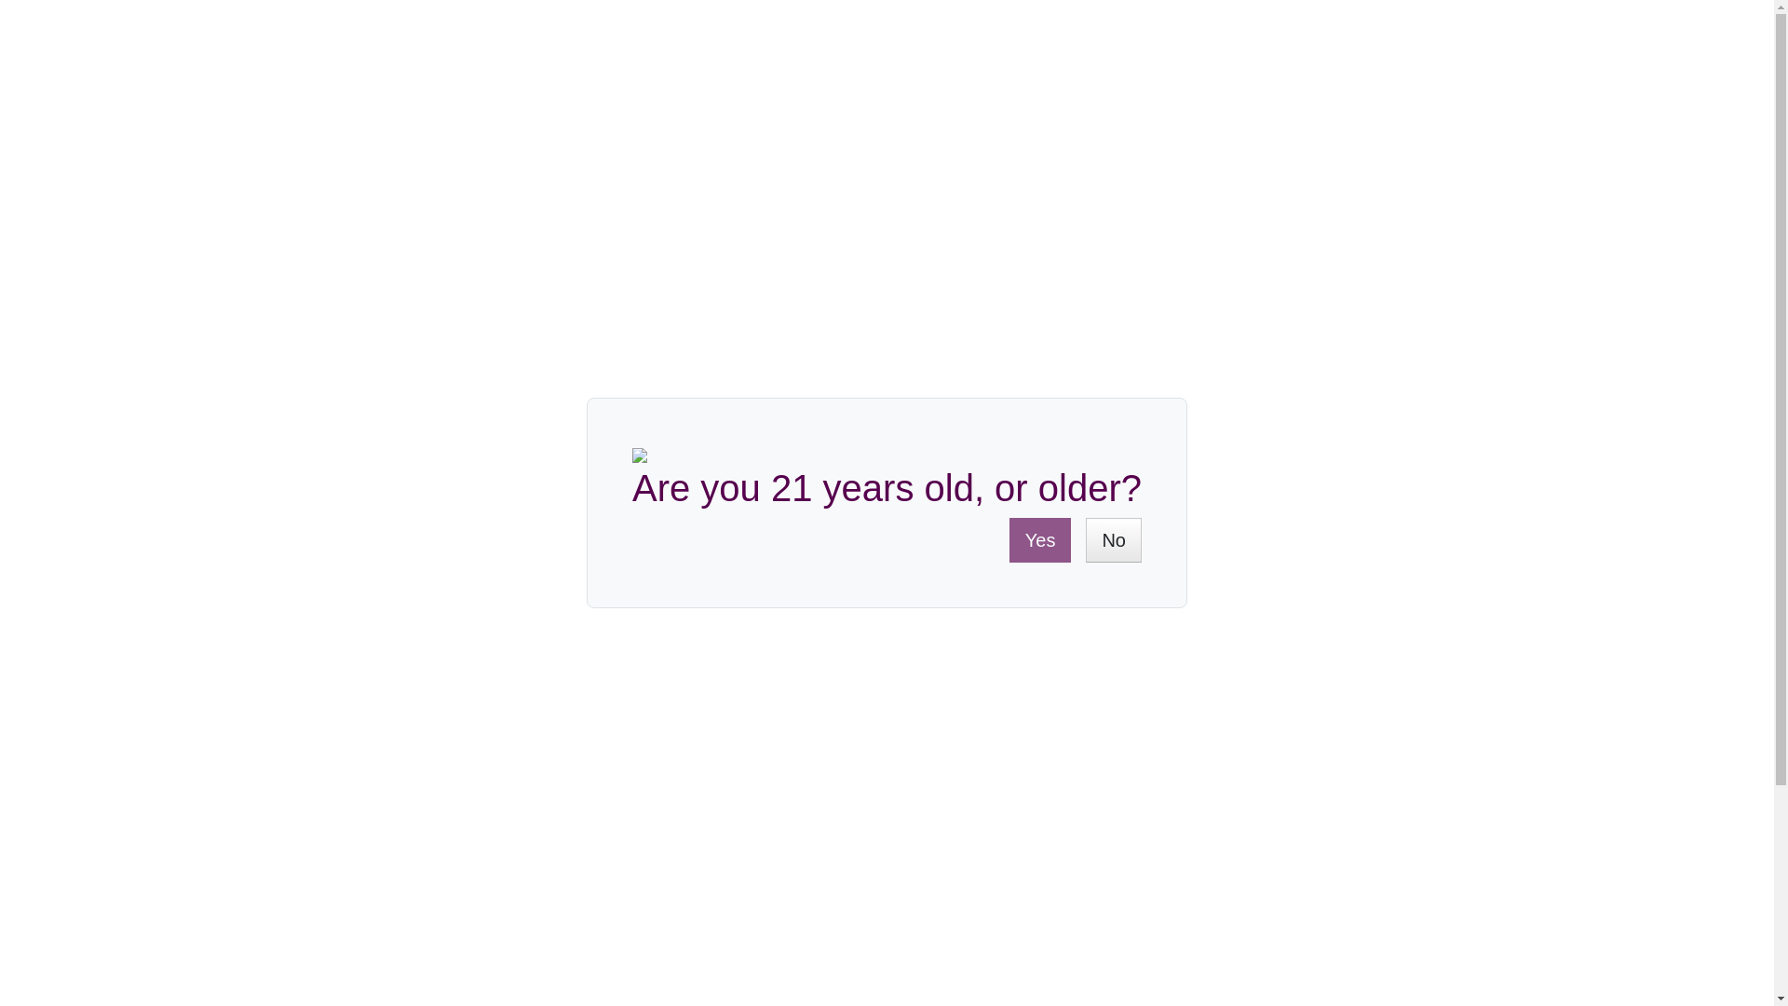  Describe the element at coordinates (874, 152) in the screenshot. I see `SHOP SPIRITS` at that location.